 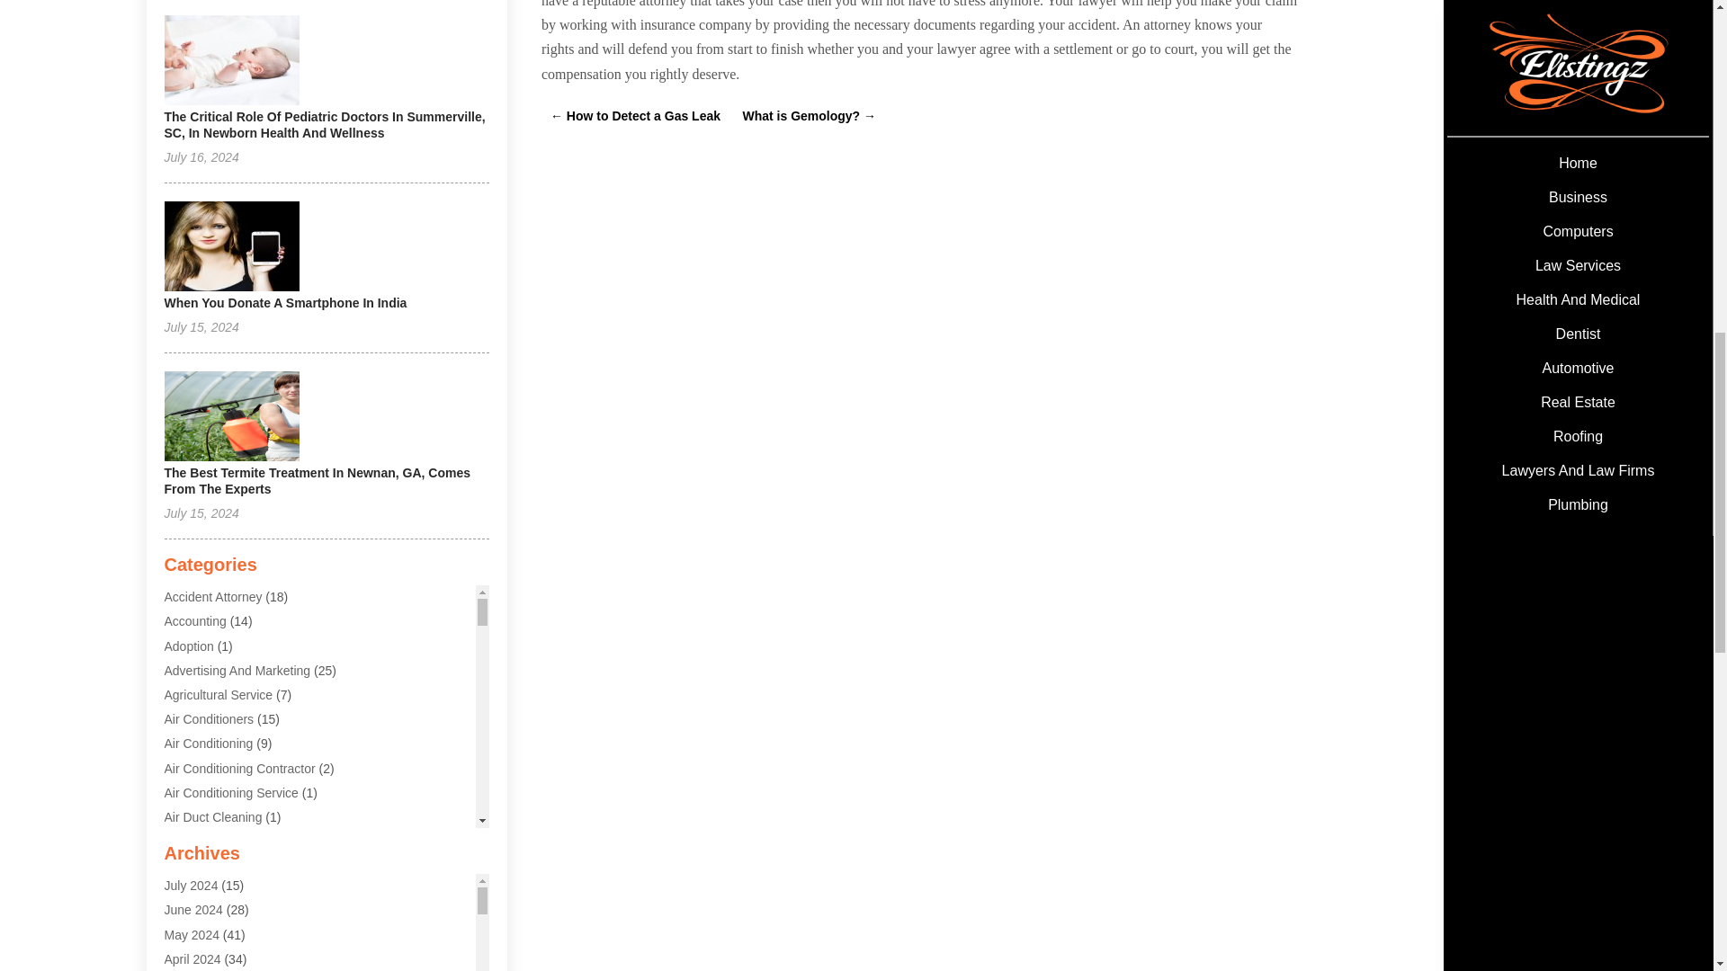 What do you see at coordinates (188, 646) in the screenshot?
I see `Adoption` at bounding box center [188, 646].